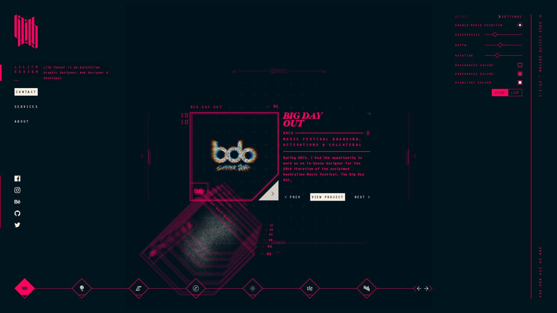 Image resolution: width=557 pixels, height=313 pixels. What do you see at coordinates (462, 17) in the screenshot?
I see `RESET` at bounding box center [462, 17].